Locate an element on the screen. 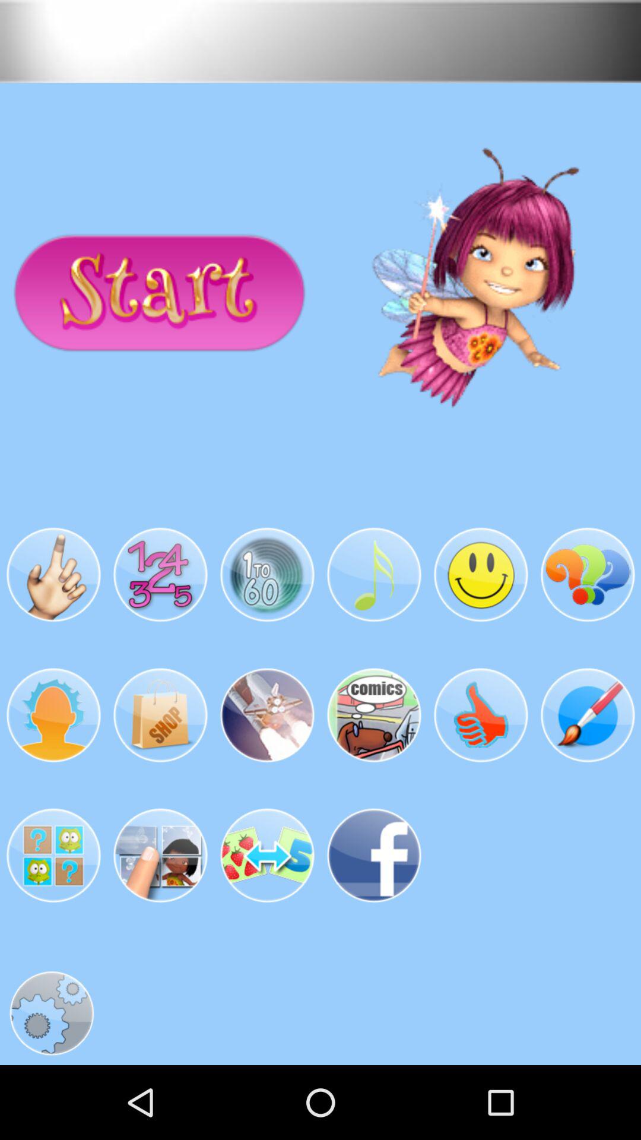 This screenshot has height=1140, width=641. click on the image which is below to emoji image is located at coordinates (481, 715).